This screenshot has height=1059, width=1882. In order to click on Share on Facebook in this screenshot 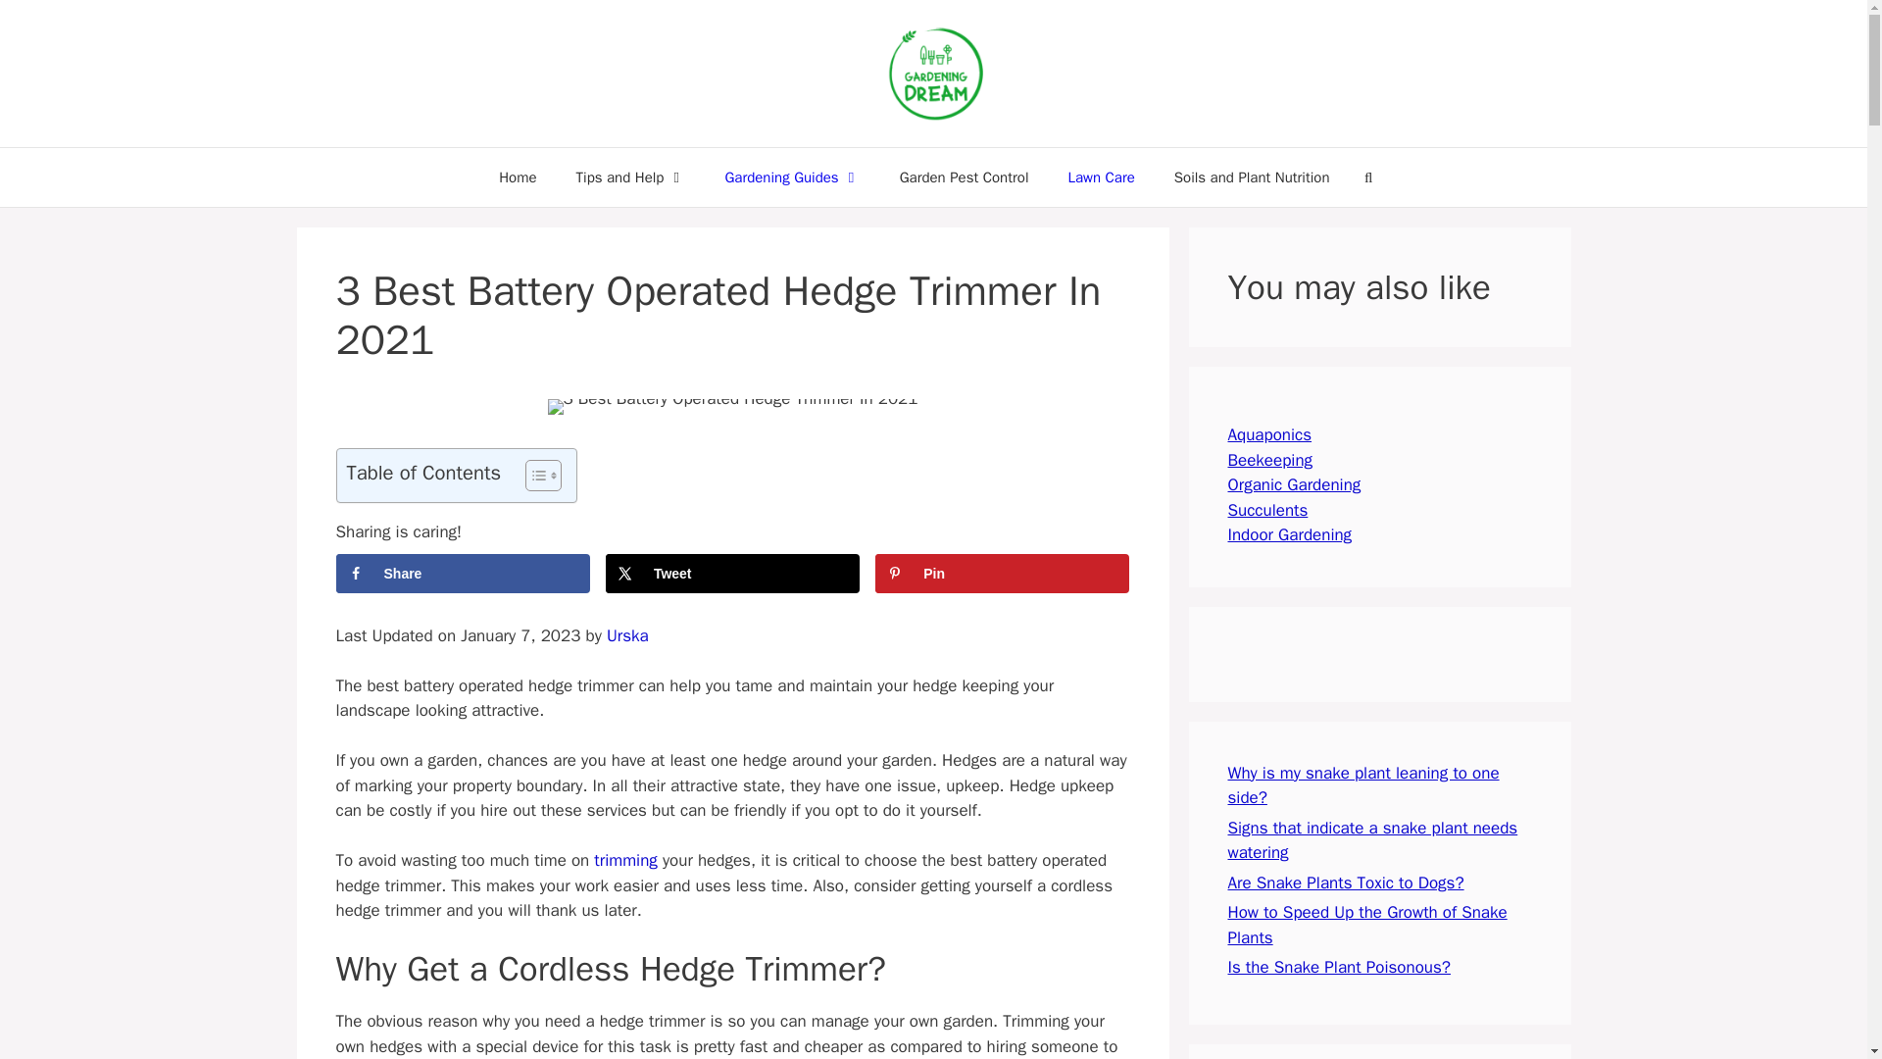, I will do `click(461, 573)`.